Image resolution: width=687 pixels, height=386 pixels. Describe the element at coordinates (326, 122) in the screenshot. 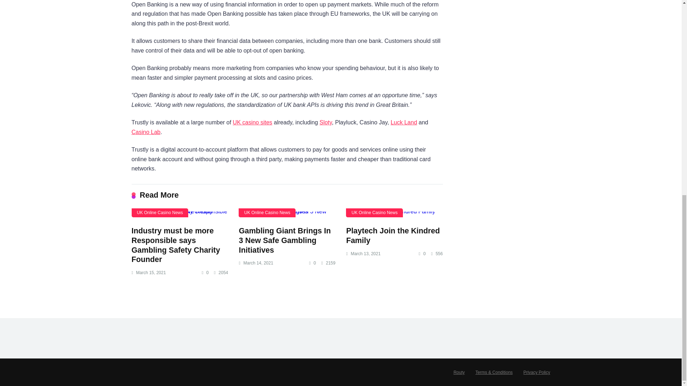

I see `Sloty` at that location.